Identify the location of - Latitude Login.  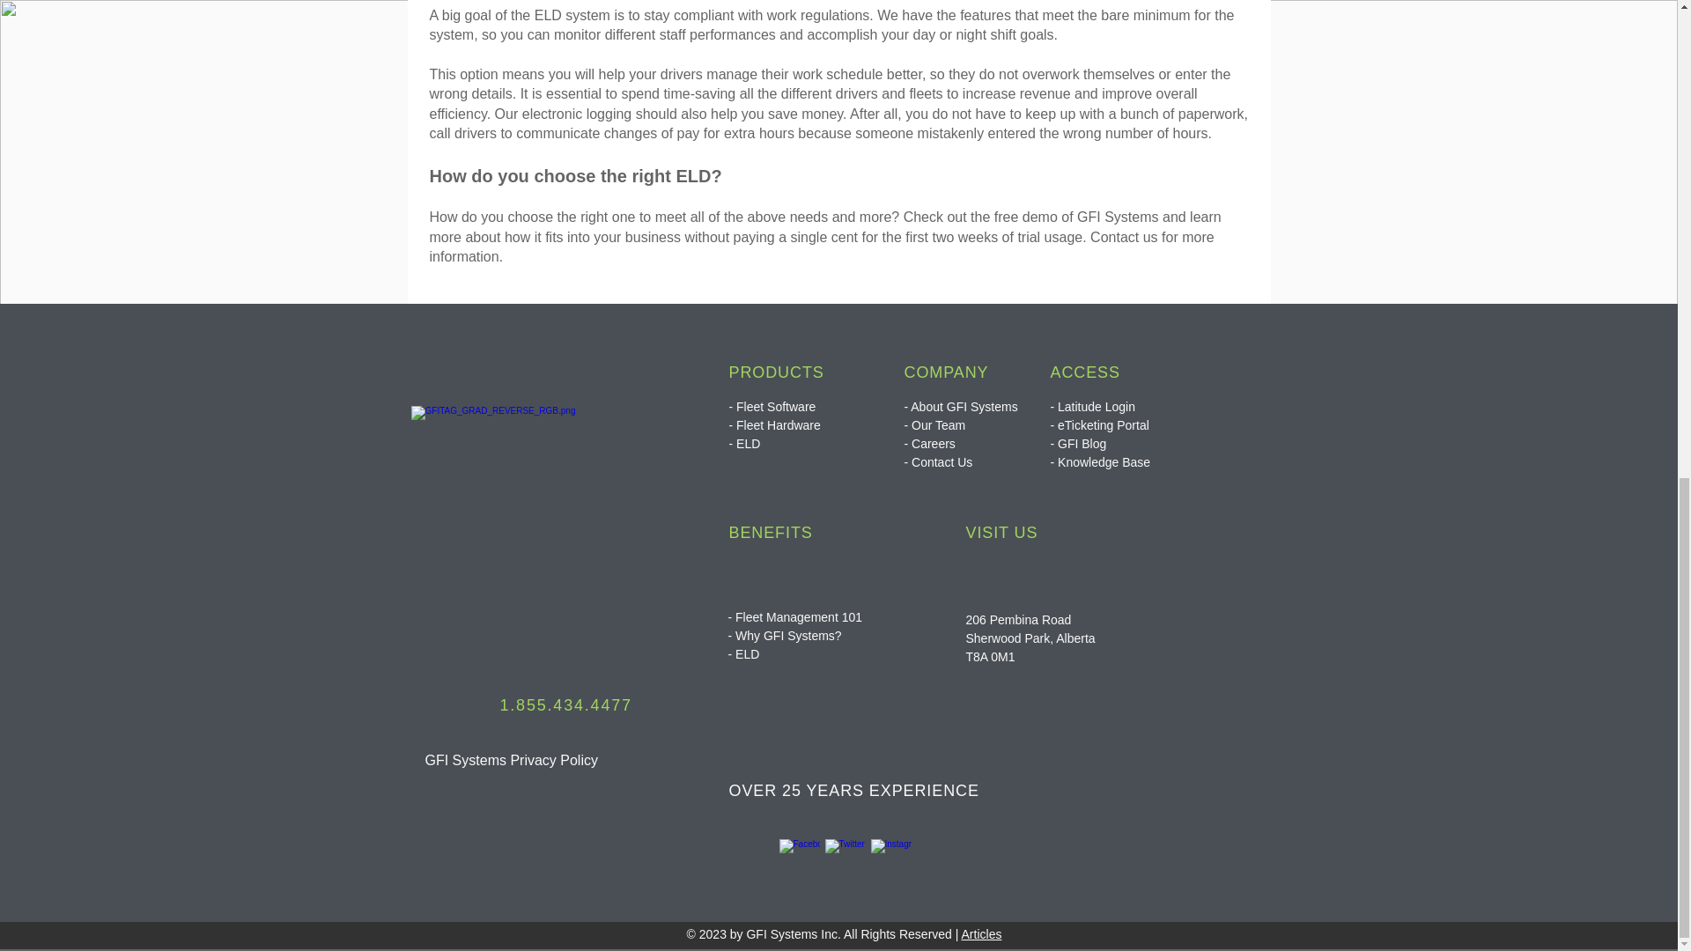
(1092, 406).